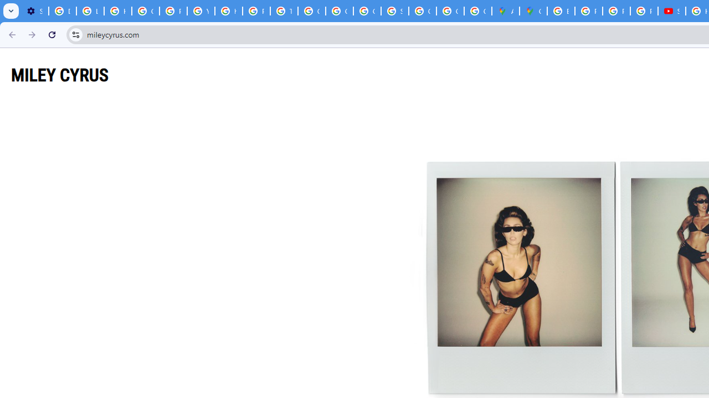 Image resolution: width=709 pixels, height=398 pixels. I want to click on Sign in - Google Accounts, so click(394, 11).